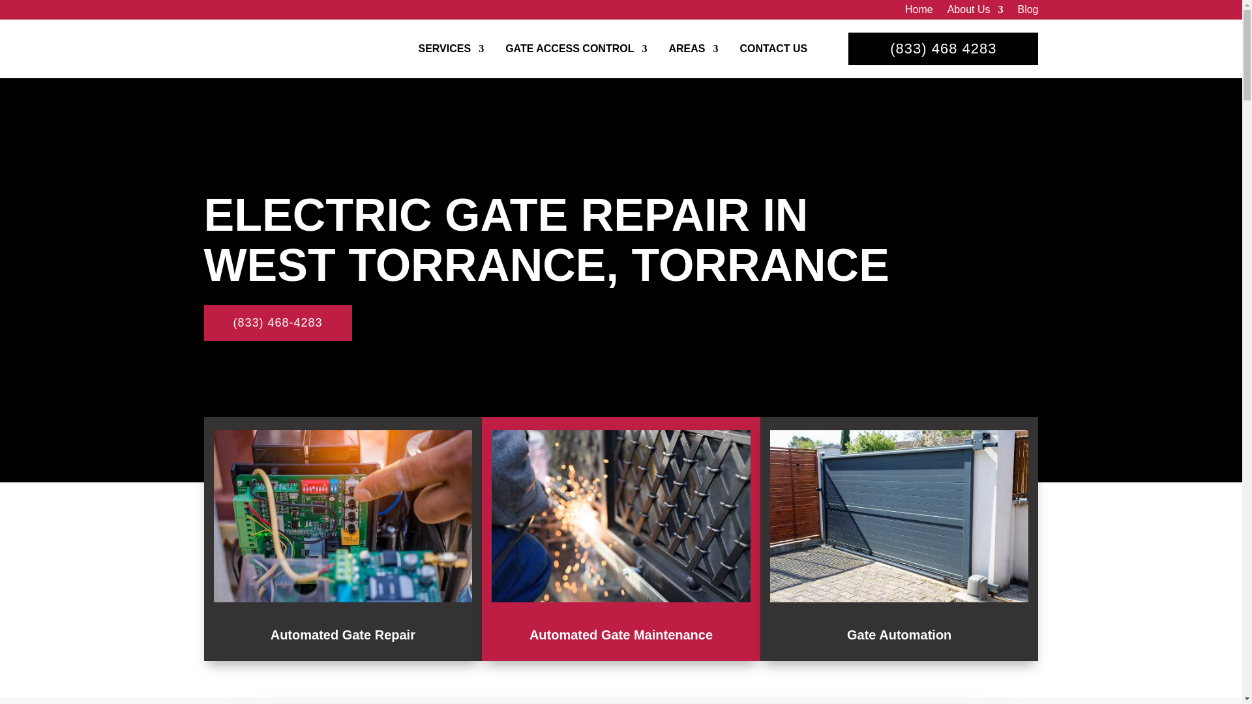  I want to click on SERVICES, so click(451, 48).